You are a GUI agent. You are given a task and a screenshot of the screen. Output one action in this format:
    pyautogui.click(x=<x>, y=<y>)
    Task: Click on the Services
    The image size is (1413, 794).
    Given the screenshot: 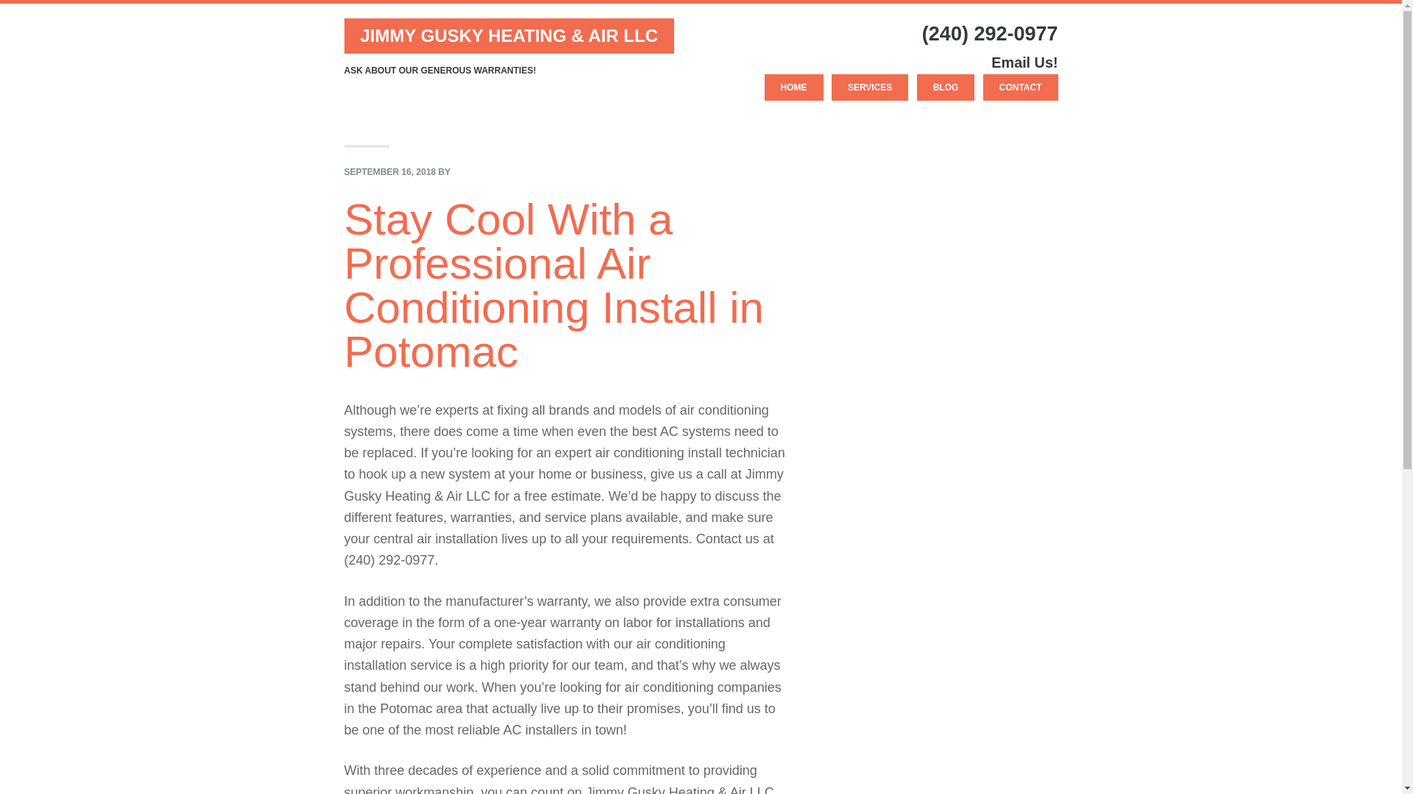 What is the action you would take?
    pyautogui.click(x=870, y=87)
    